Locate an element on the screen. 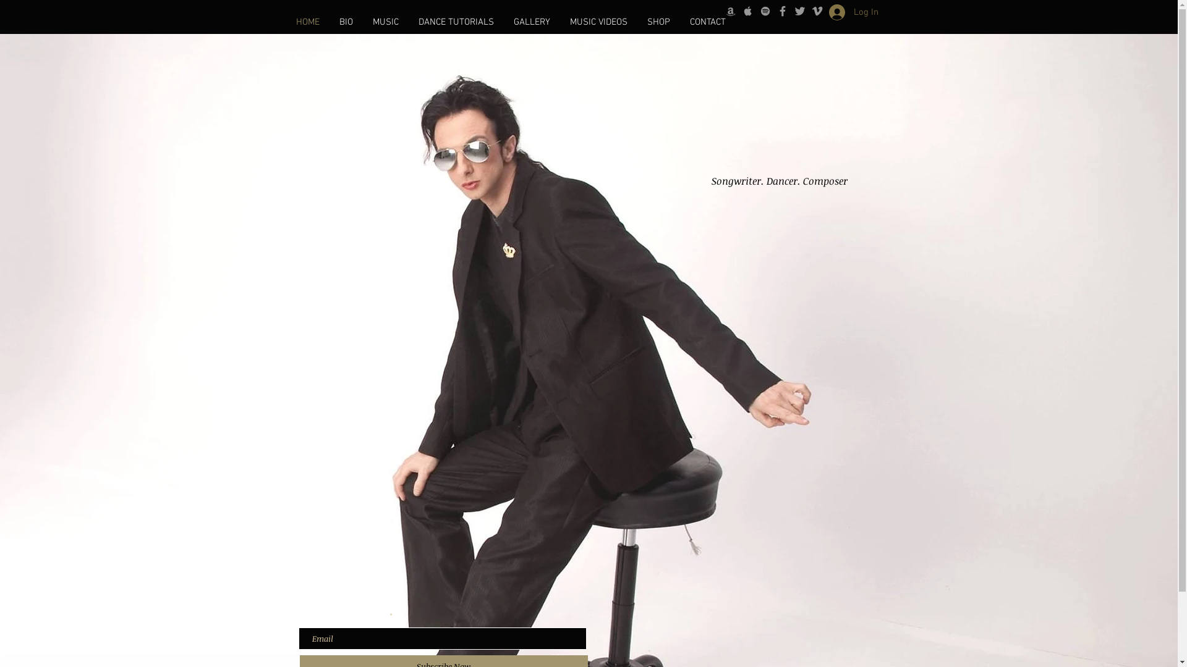 The width and height of the screenshot is (1187, 667). BIO is located at coordinates (346, 22).